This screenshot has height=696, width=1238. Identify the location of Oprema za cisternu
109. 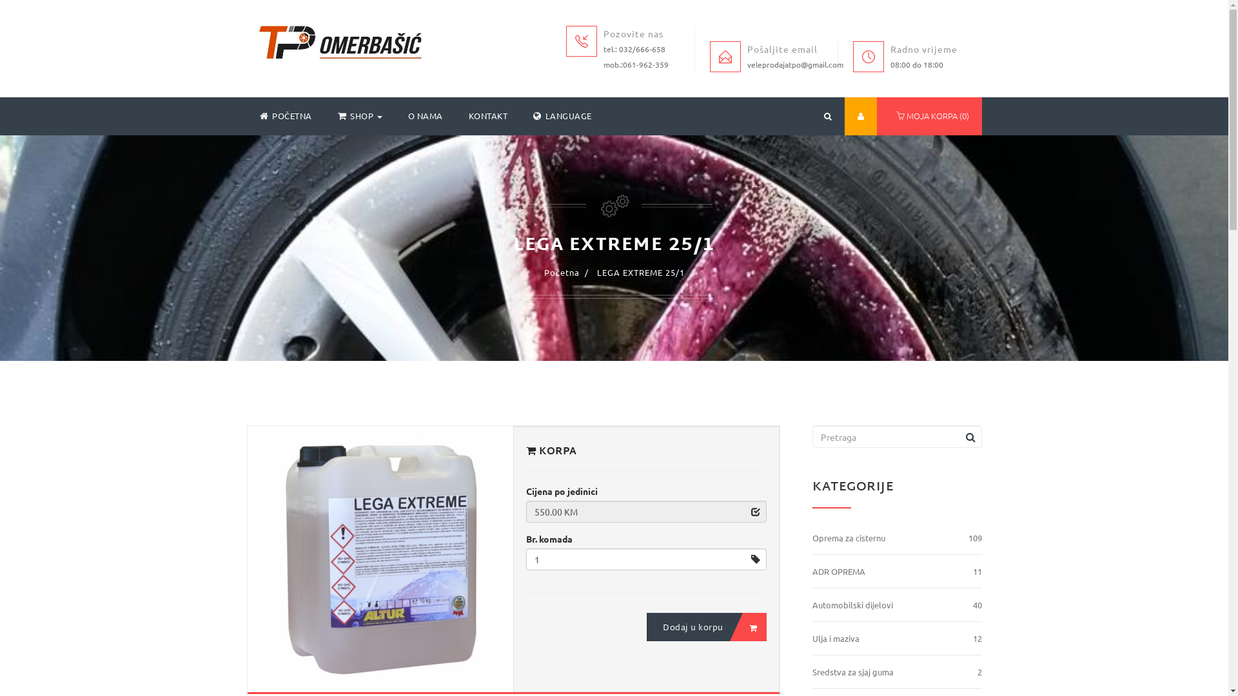
(898, 539).